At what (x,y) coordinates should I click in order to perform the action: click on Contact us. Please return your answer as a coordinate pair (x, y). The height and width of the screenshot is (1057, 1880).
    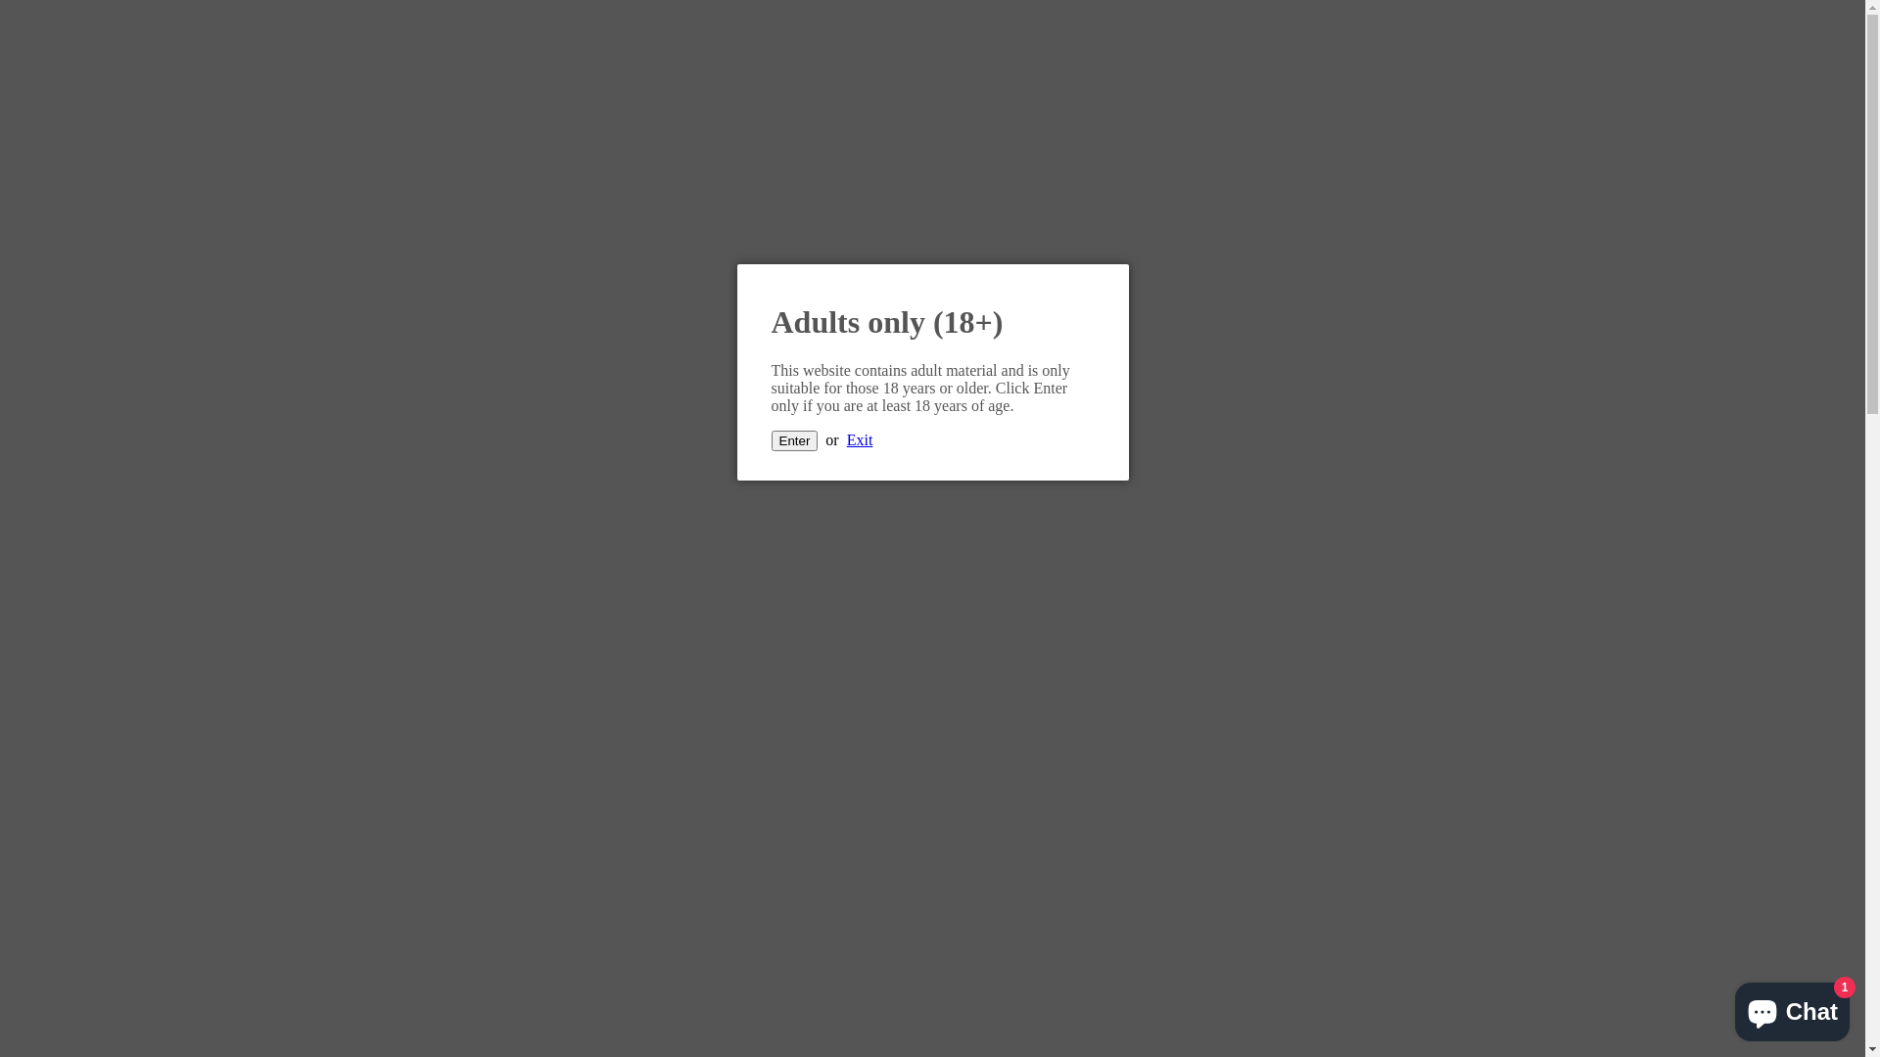
    Looking at the image, I should click on (80, 803).